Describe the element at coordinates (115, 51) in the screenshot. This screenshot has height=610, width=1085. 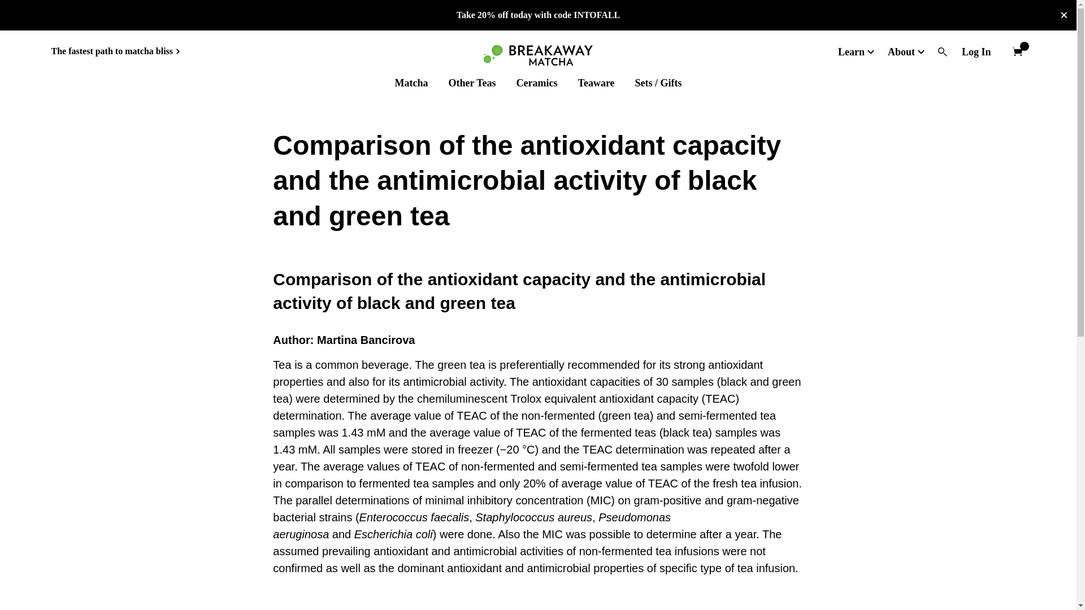
I see `The fastest path to matcha bliss` at that location.